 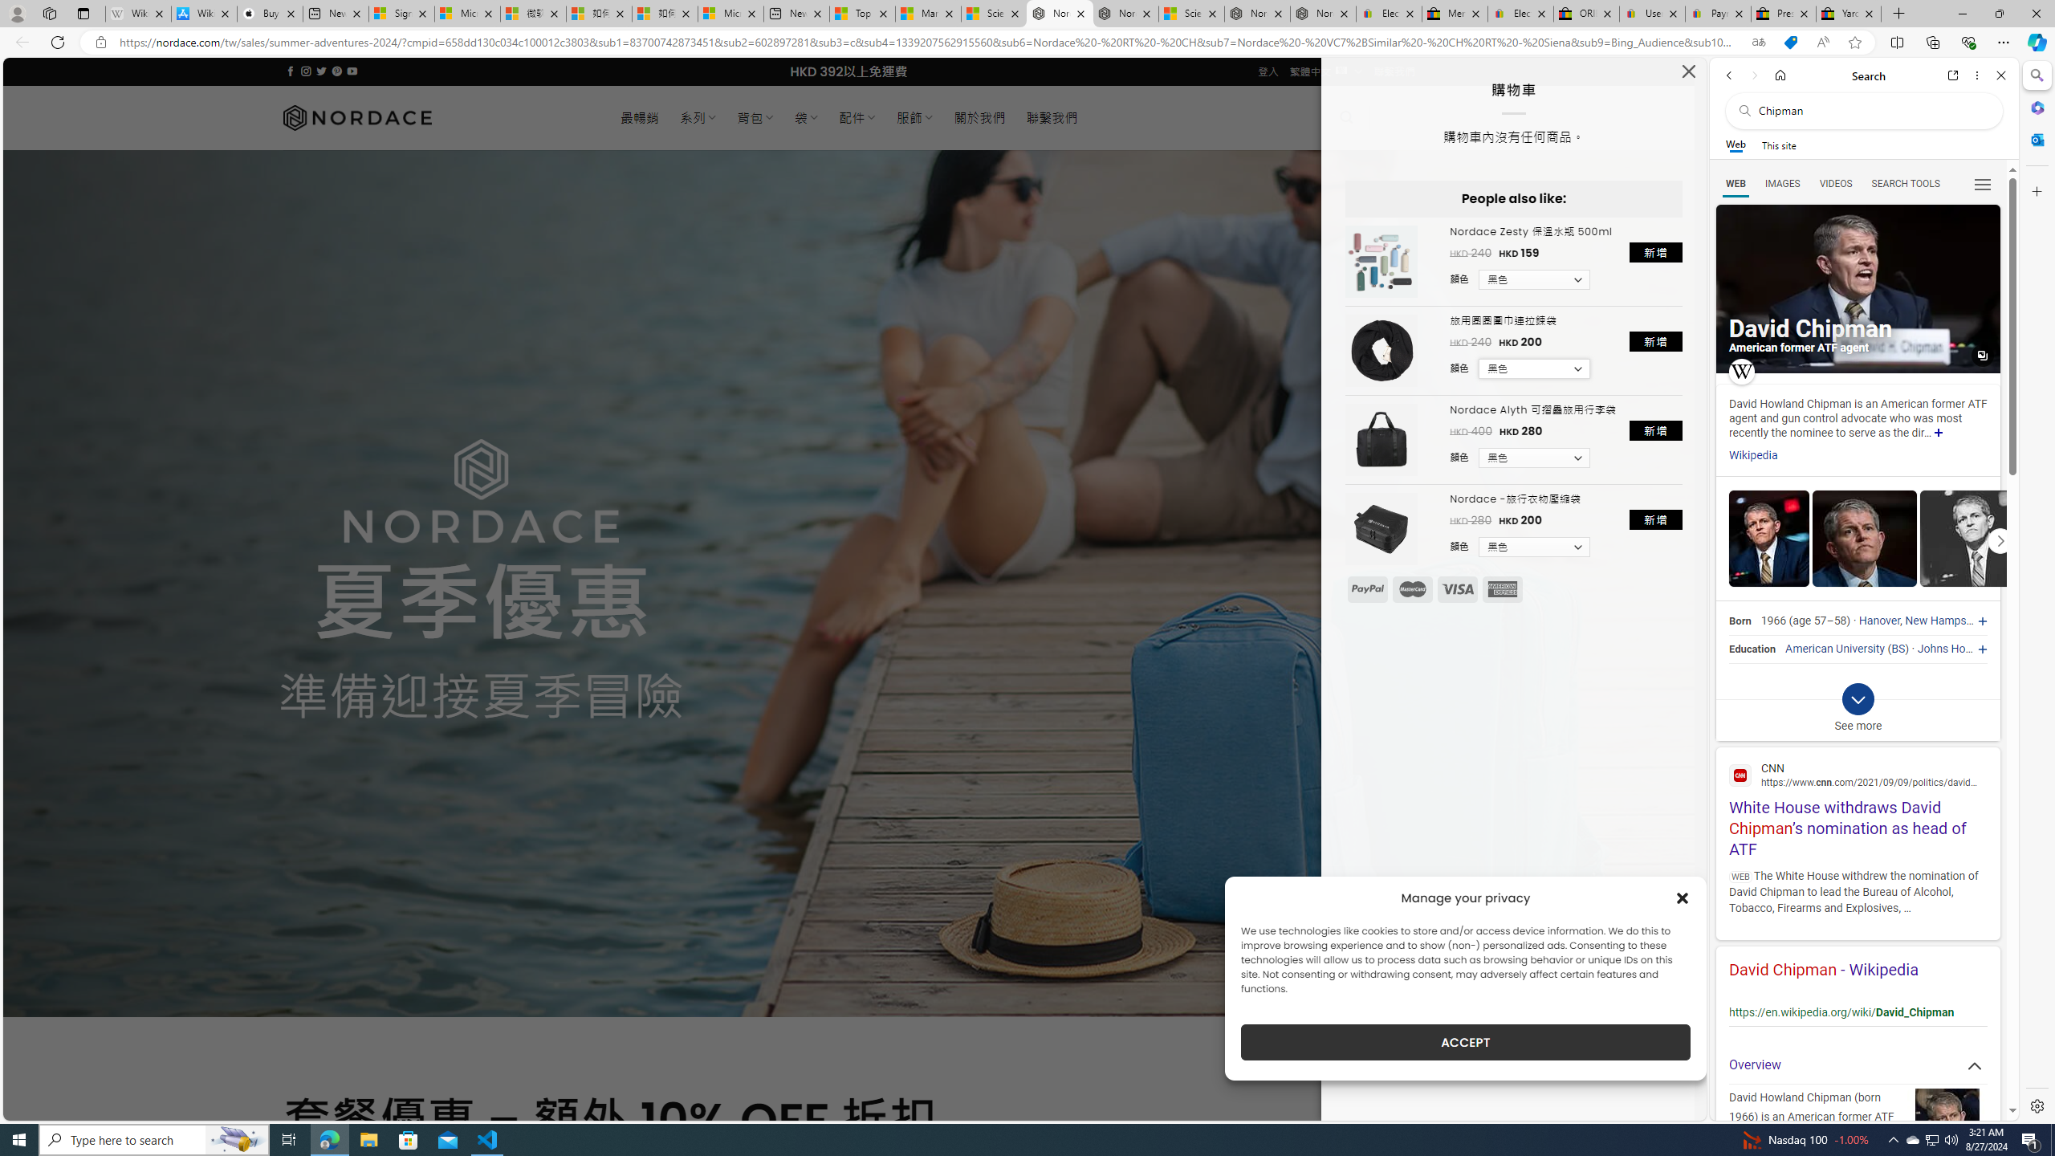 I want to click on Show more, so click(x=1938, y=433).